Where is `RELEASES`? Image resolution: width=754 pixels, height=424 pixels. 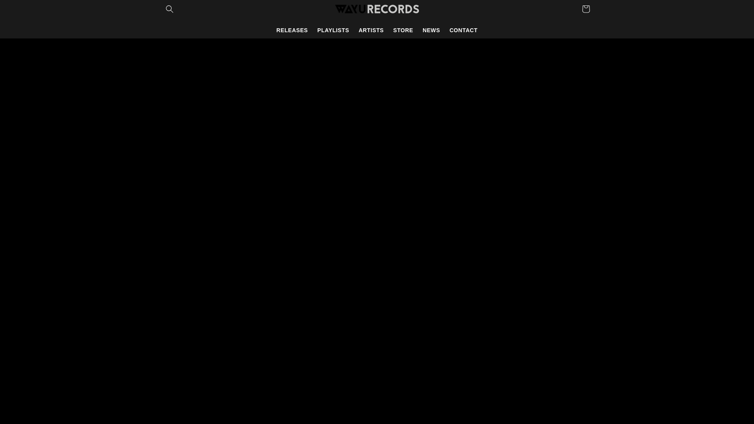 RELEASES is located at coordinates (292, 30).